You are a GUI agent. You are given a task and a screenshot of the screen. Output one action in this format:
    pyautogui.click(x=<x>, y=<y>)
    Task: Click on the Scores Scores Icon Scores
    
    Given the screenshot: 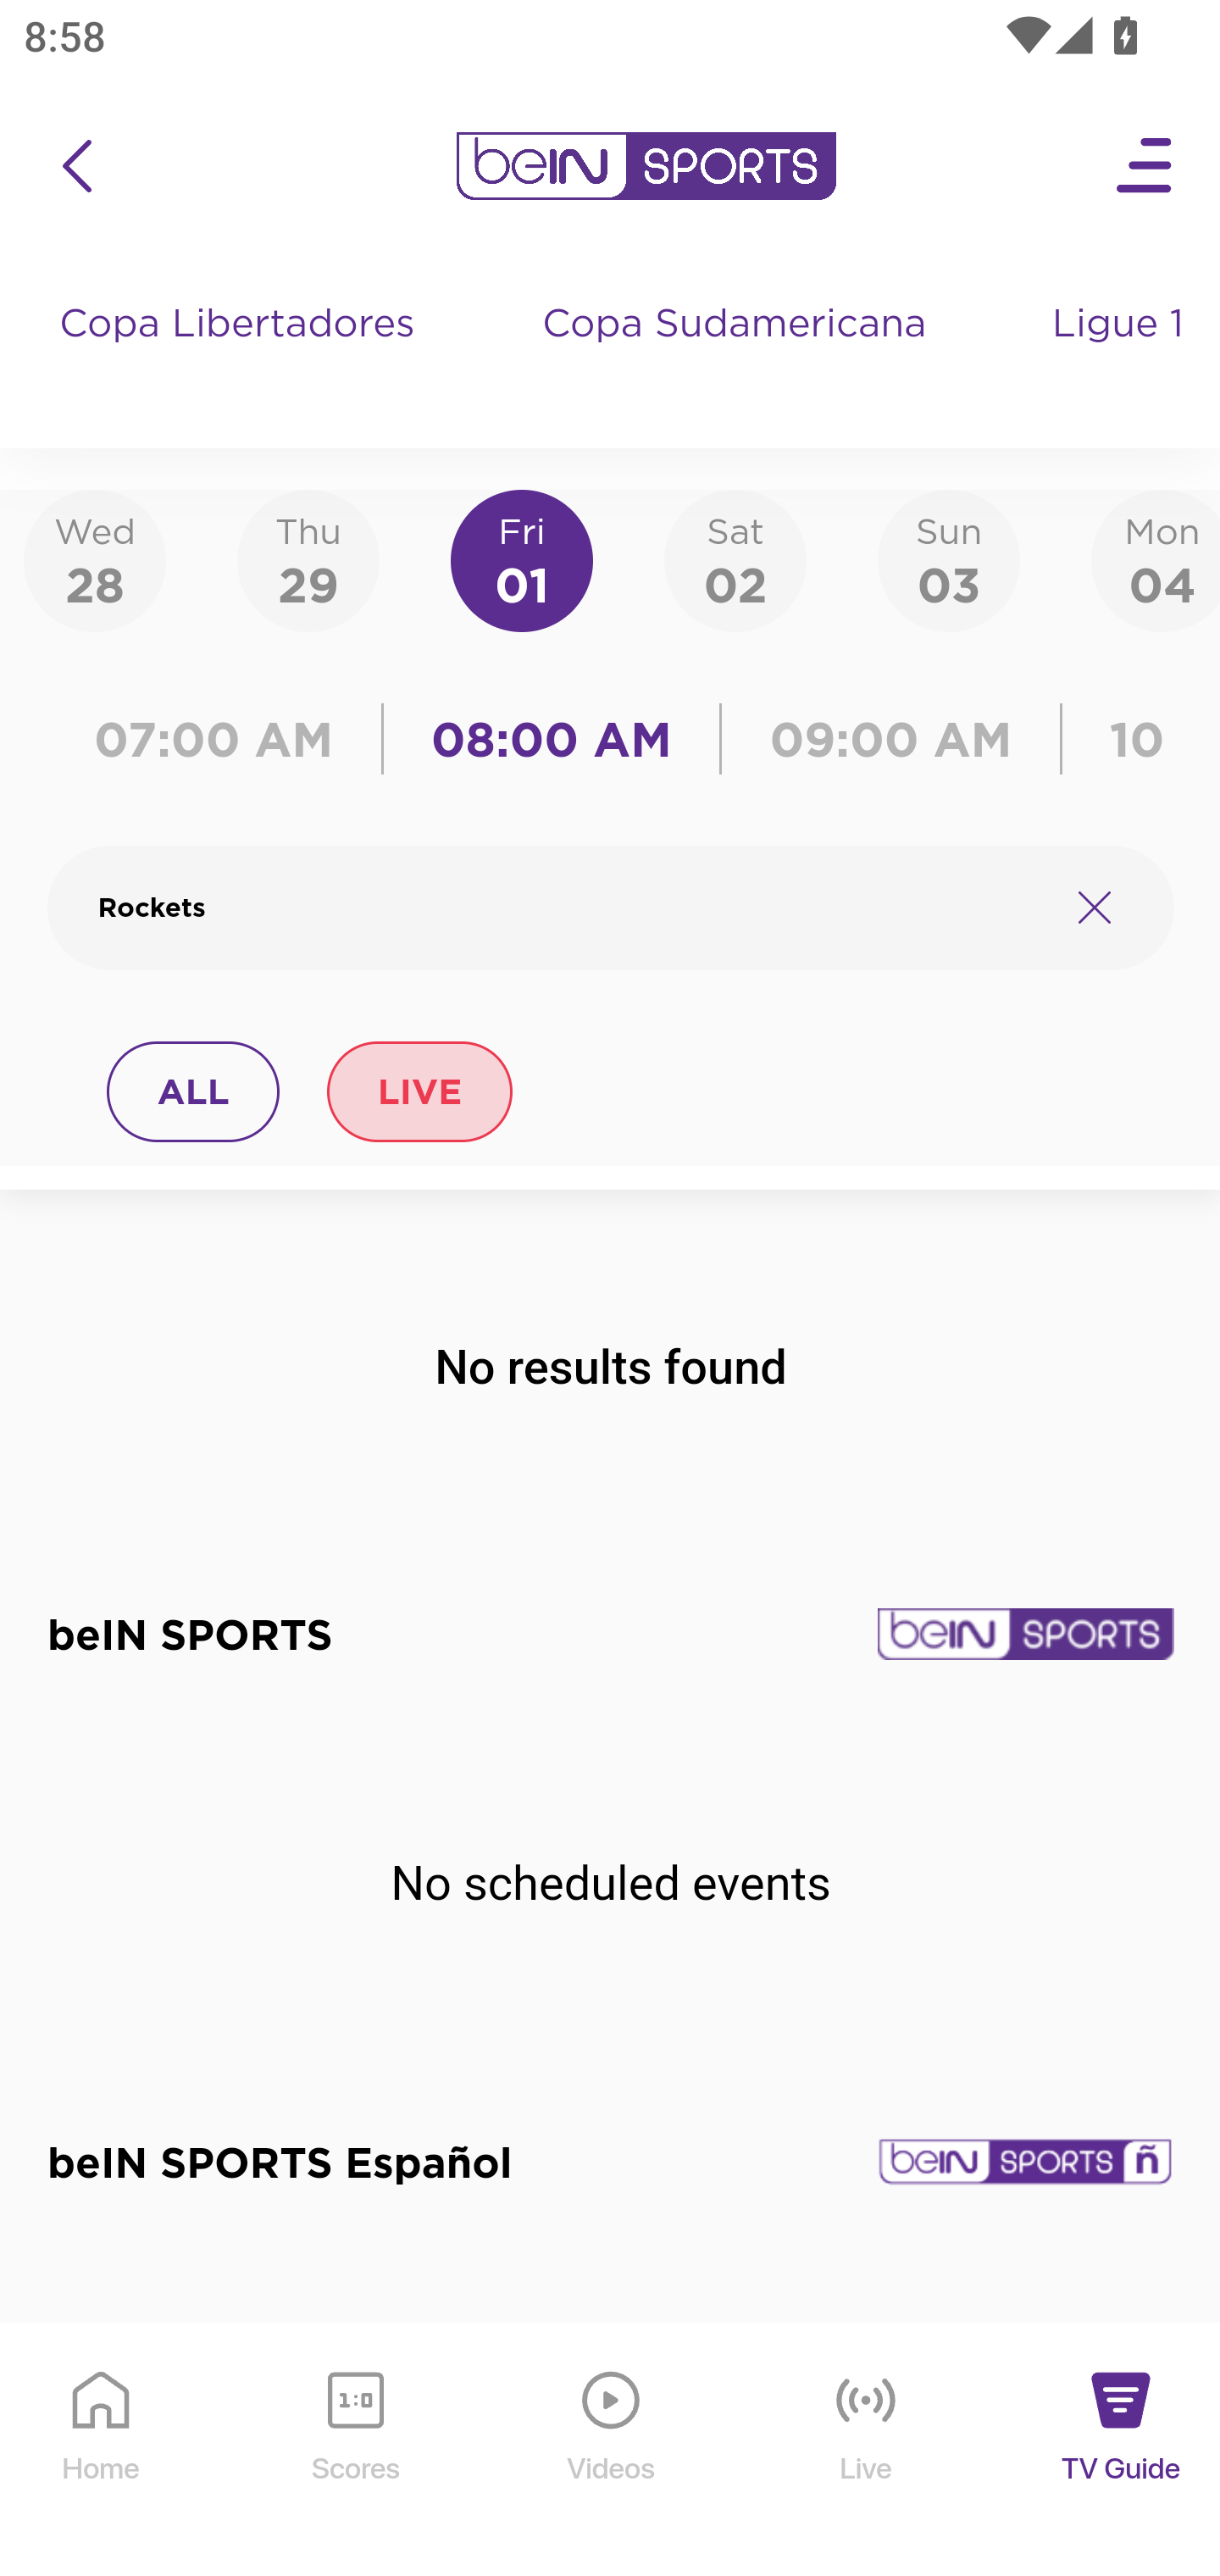 What is the action you would take?
    pyautogui.click(x=355, y=2451)
    